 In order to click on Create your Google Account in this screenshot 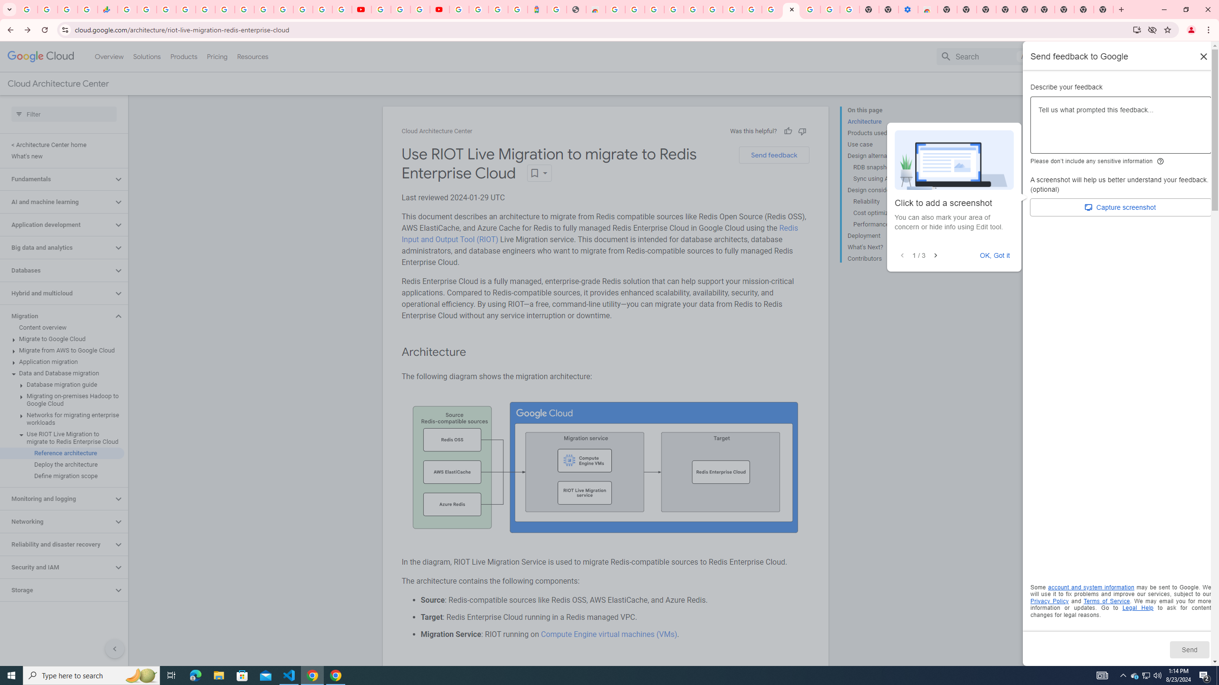, I will do `click(634, 10)`.